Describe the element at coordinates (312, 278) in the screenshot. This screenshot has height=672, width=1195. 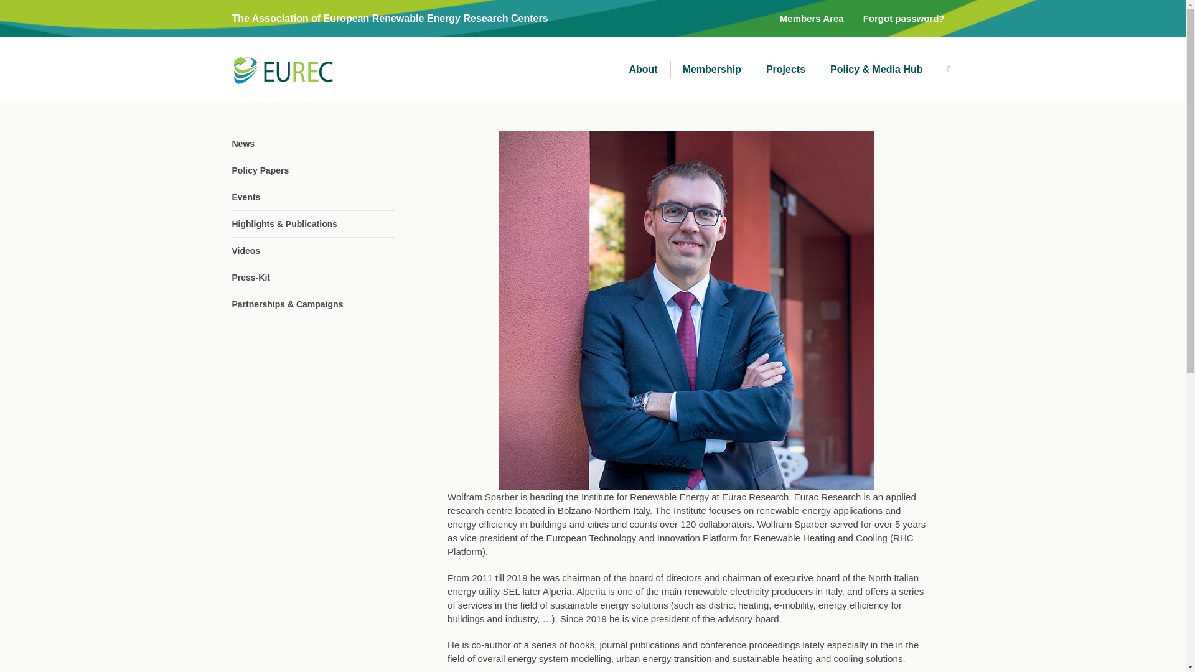
I see `Press-Kit` at that location.